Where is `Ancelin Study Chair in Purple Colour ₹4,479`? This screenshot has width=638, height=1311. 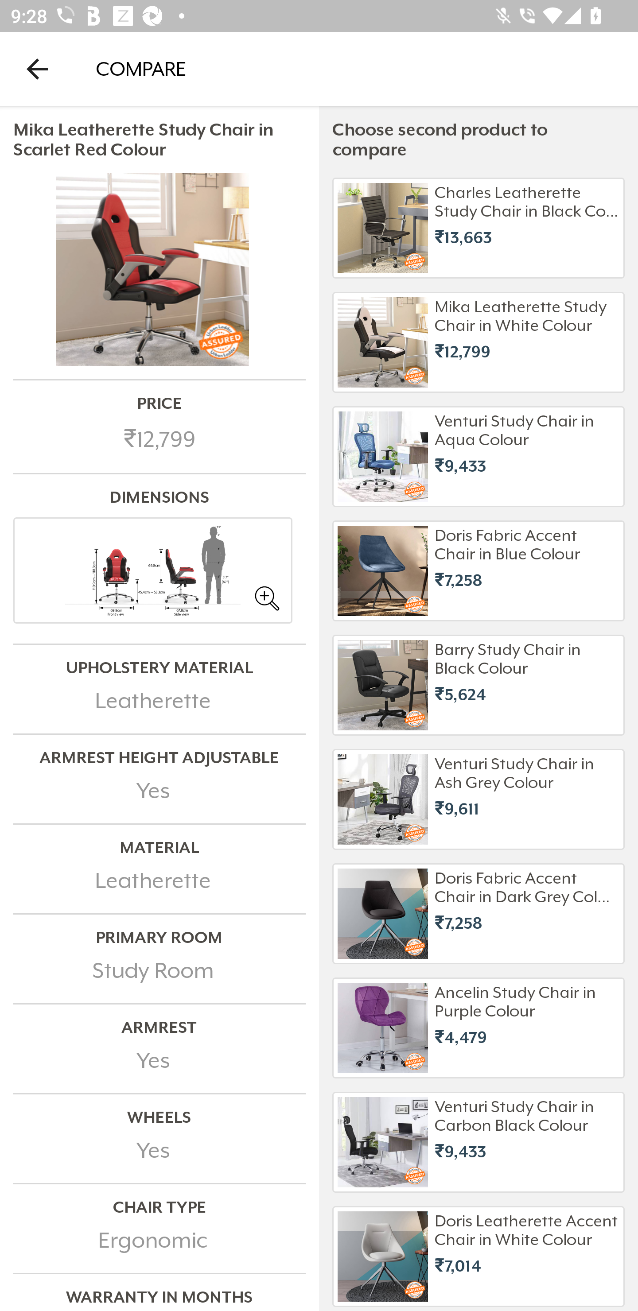
Ancelin Study Chair in Purple Colour ₹4,479 is located at coordinates (478, 1028).